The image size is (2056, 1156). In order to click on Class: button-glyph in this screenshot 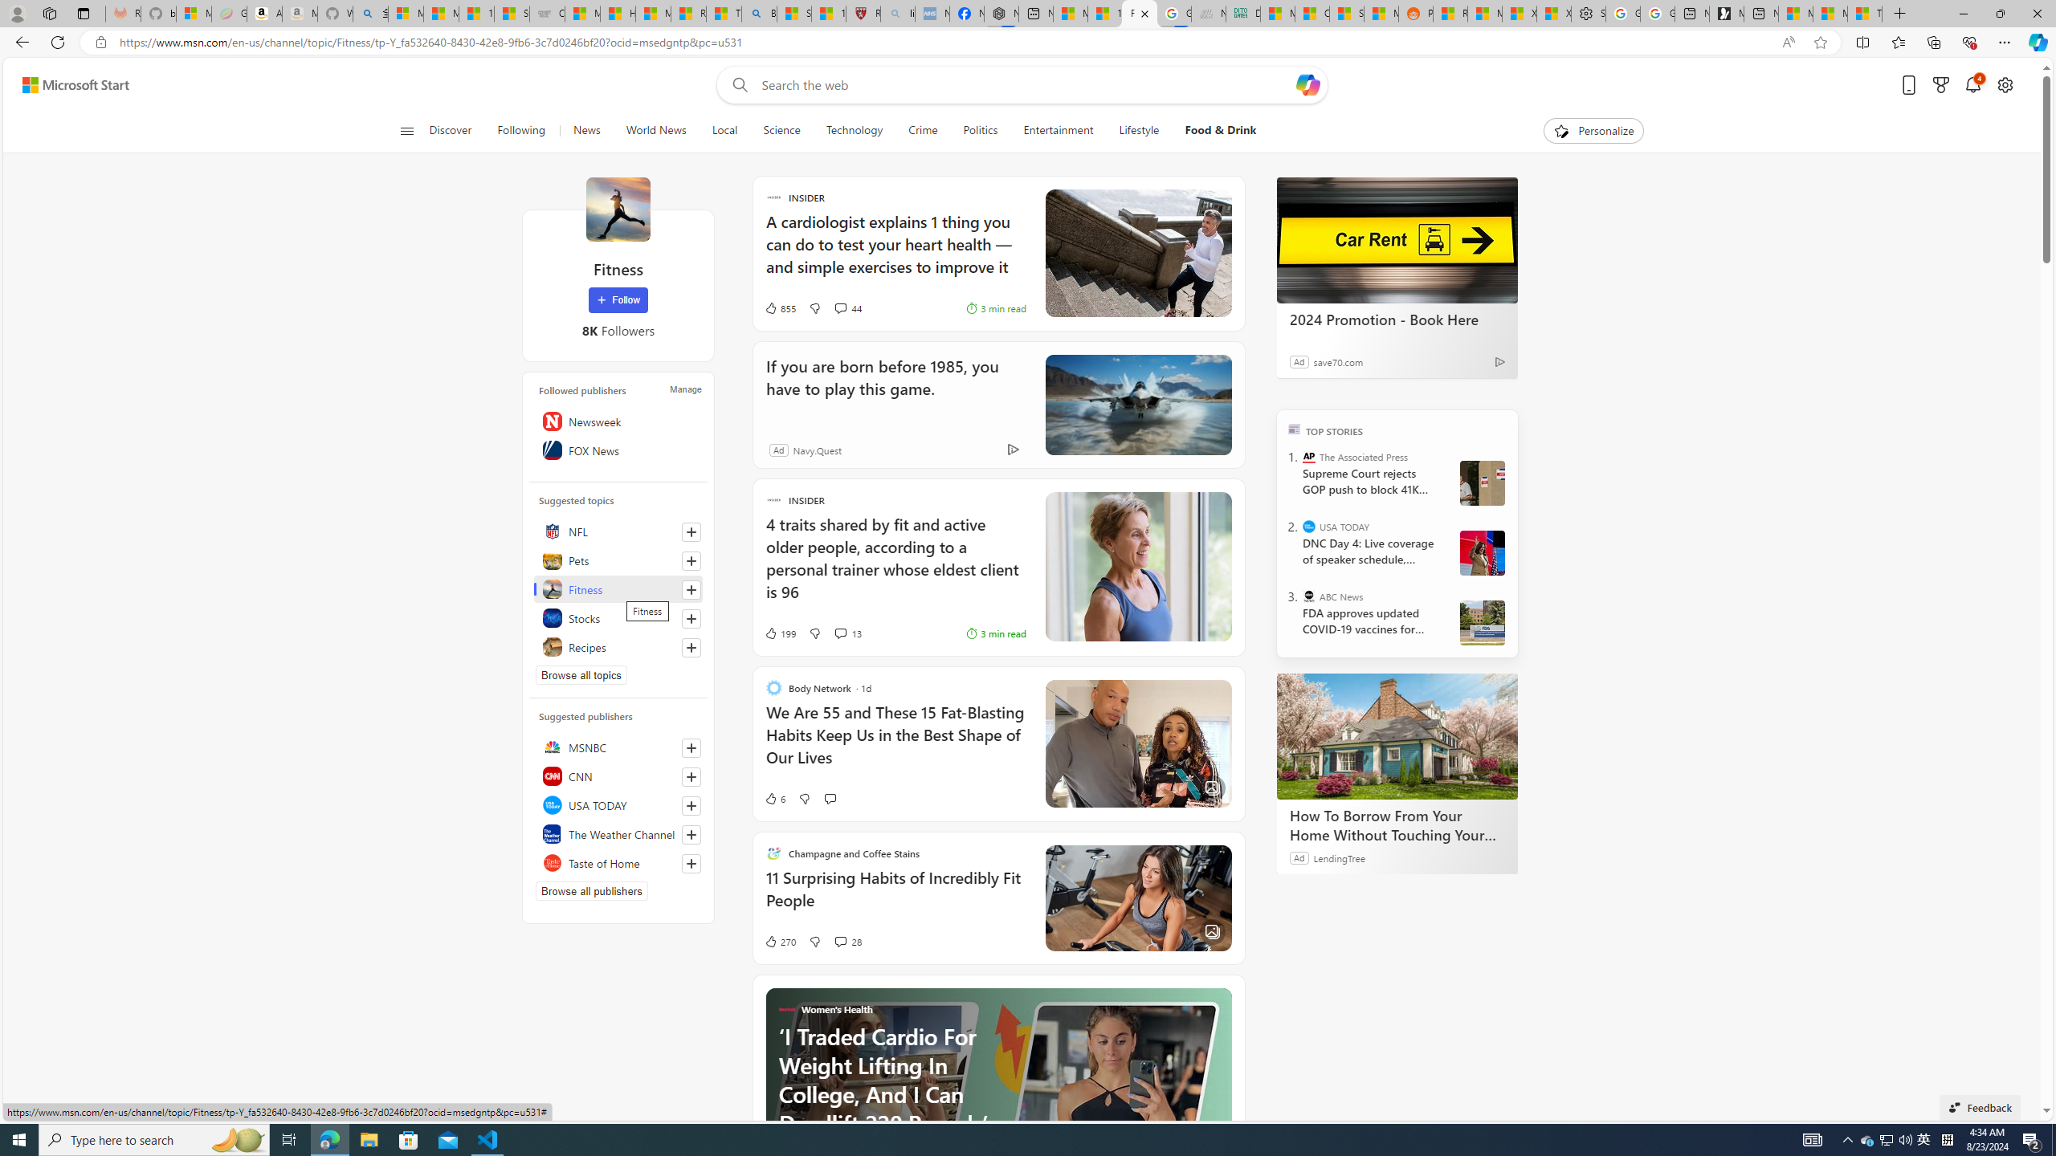, I will do `click(406, 131)`.